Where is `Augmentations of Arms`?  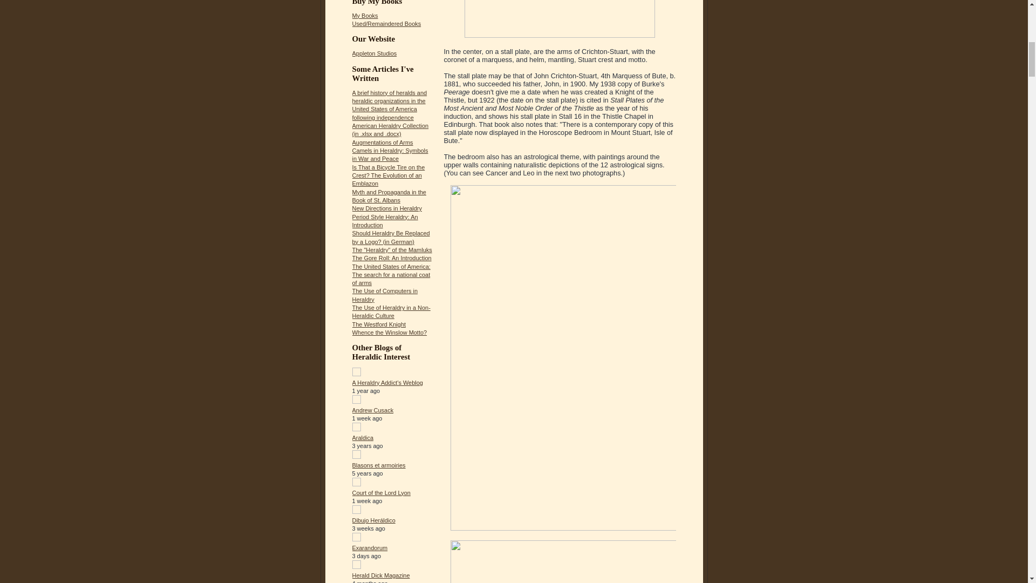
Augmentations of Arms is located at coordinates (382, 143).